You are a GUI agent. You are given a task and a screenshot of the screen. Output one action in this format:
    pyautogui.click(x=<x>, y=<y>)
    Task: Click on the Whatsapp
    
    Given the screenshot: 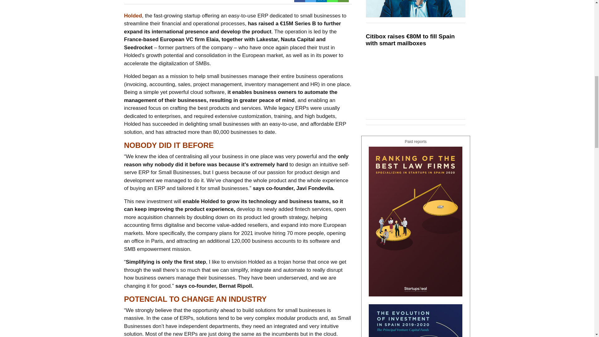 What is the action you would take?
    pyautogui.click(x=332, y=1)
    